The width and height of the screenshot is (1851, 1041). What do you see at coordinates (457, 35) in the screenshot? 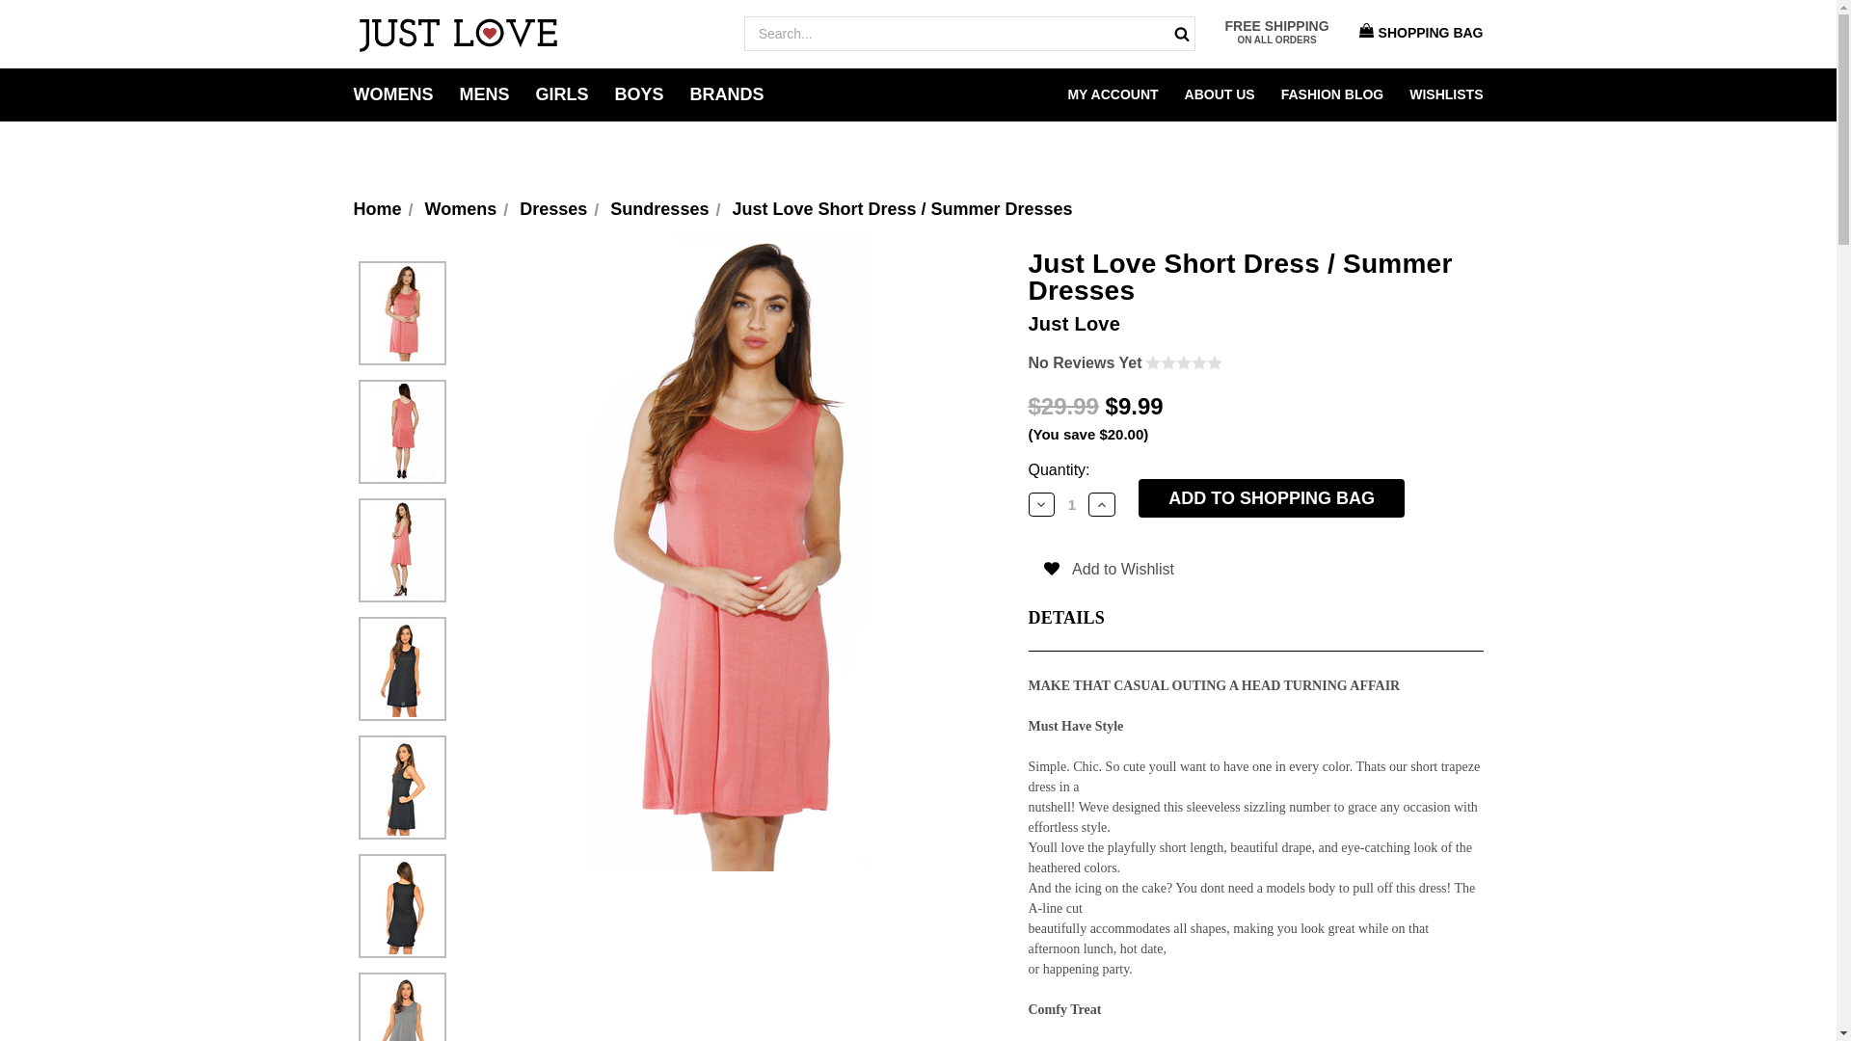
I see `Just Love Fashion` at bounding box center [457, 35].